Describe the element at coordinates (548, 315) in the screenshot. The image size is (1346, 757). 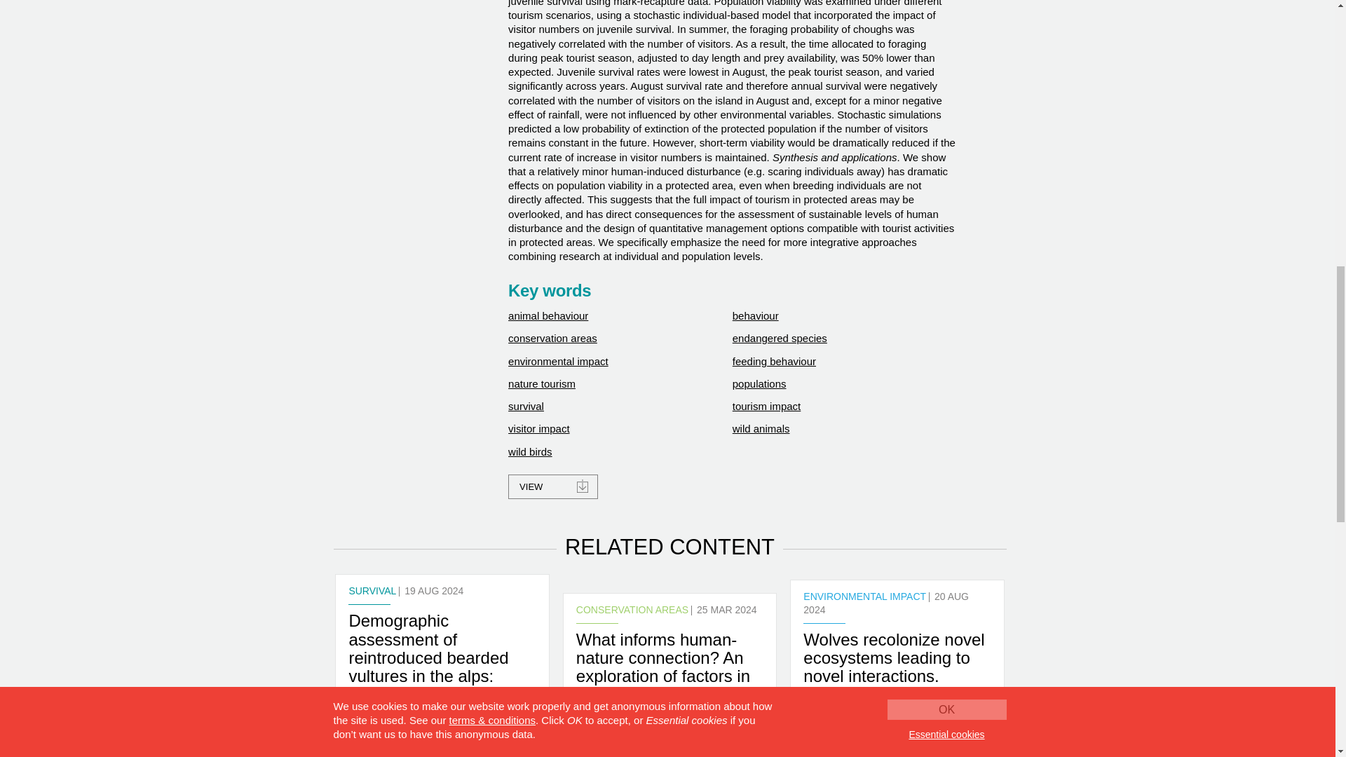
I see `animal behaviour` at that location.